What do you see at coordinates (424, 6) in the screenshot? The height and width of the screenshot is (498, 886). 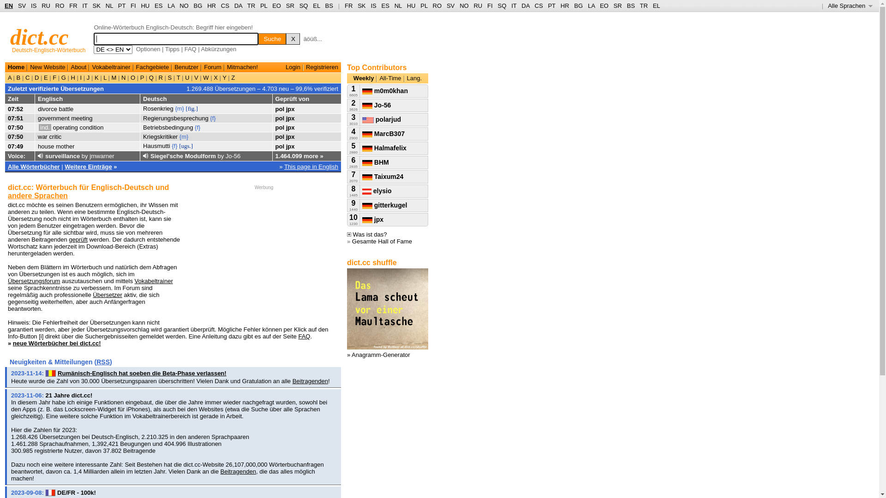 I see `PL` at bounding box center [424, 6].